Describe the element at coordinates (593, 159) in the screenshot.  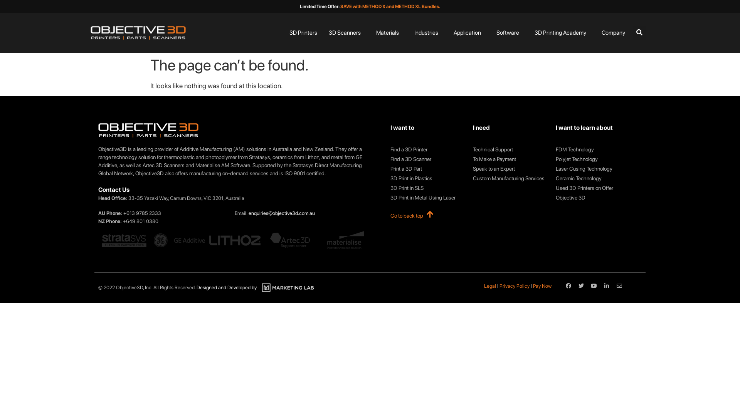
I see `Polyjet Technology` at that location.